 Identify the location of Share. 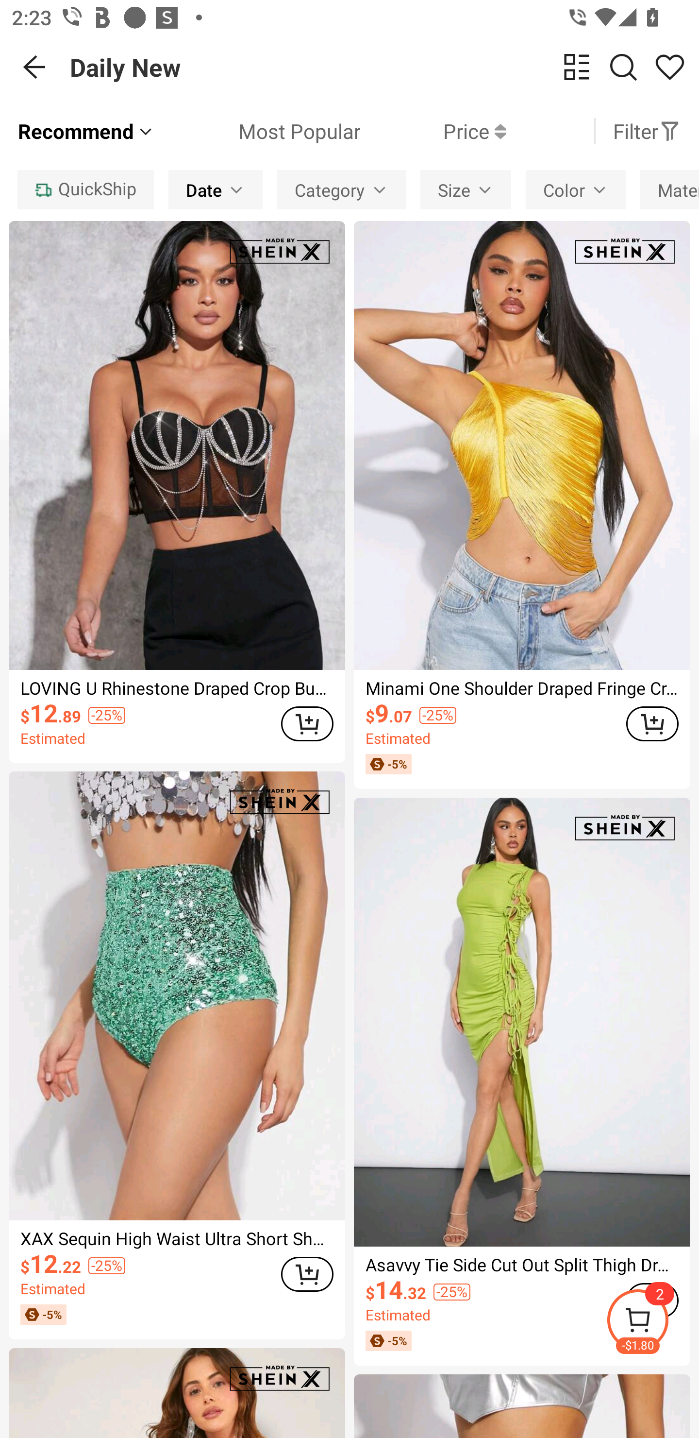
(670, 67).